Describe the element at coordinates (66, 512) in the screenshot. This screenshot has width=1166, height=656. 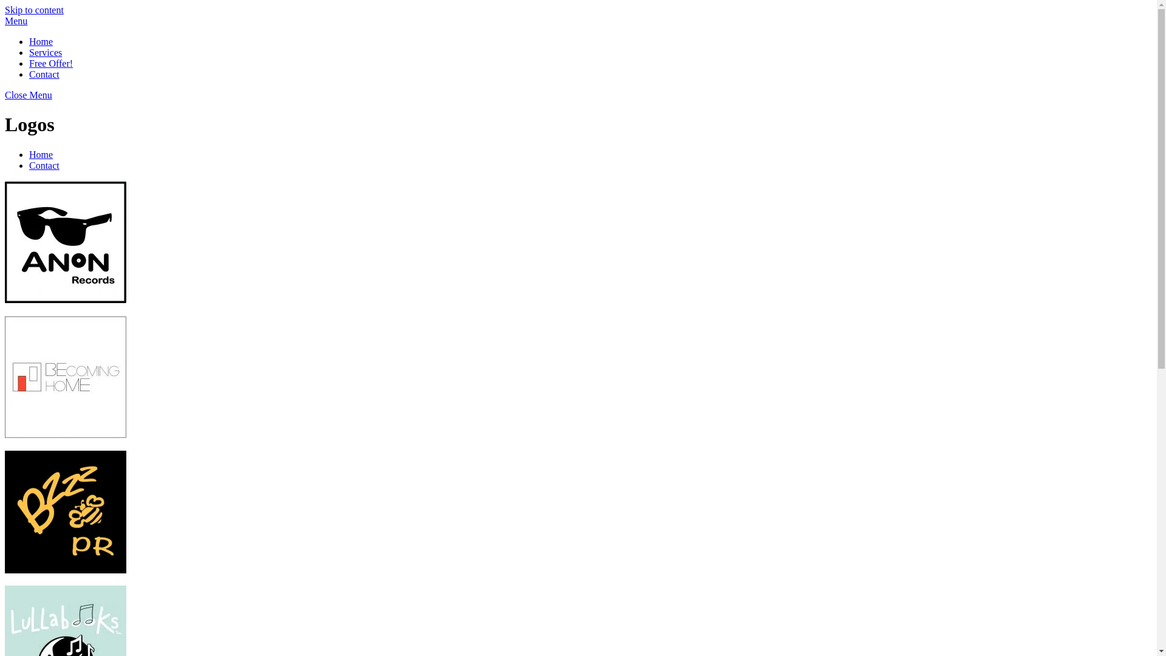
I see `BzzzPR tm` at that location.